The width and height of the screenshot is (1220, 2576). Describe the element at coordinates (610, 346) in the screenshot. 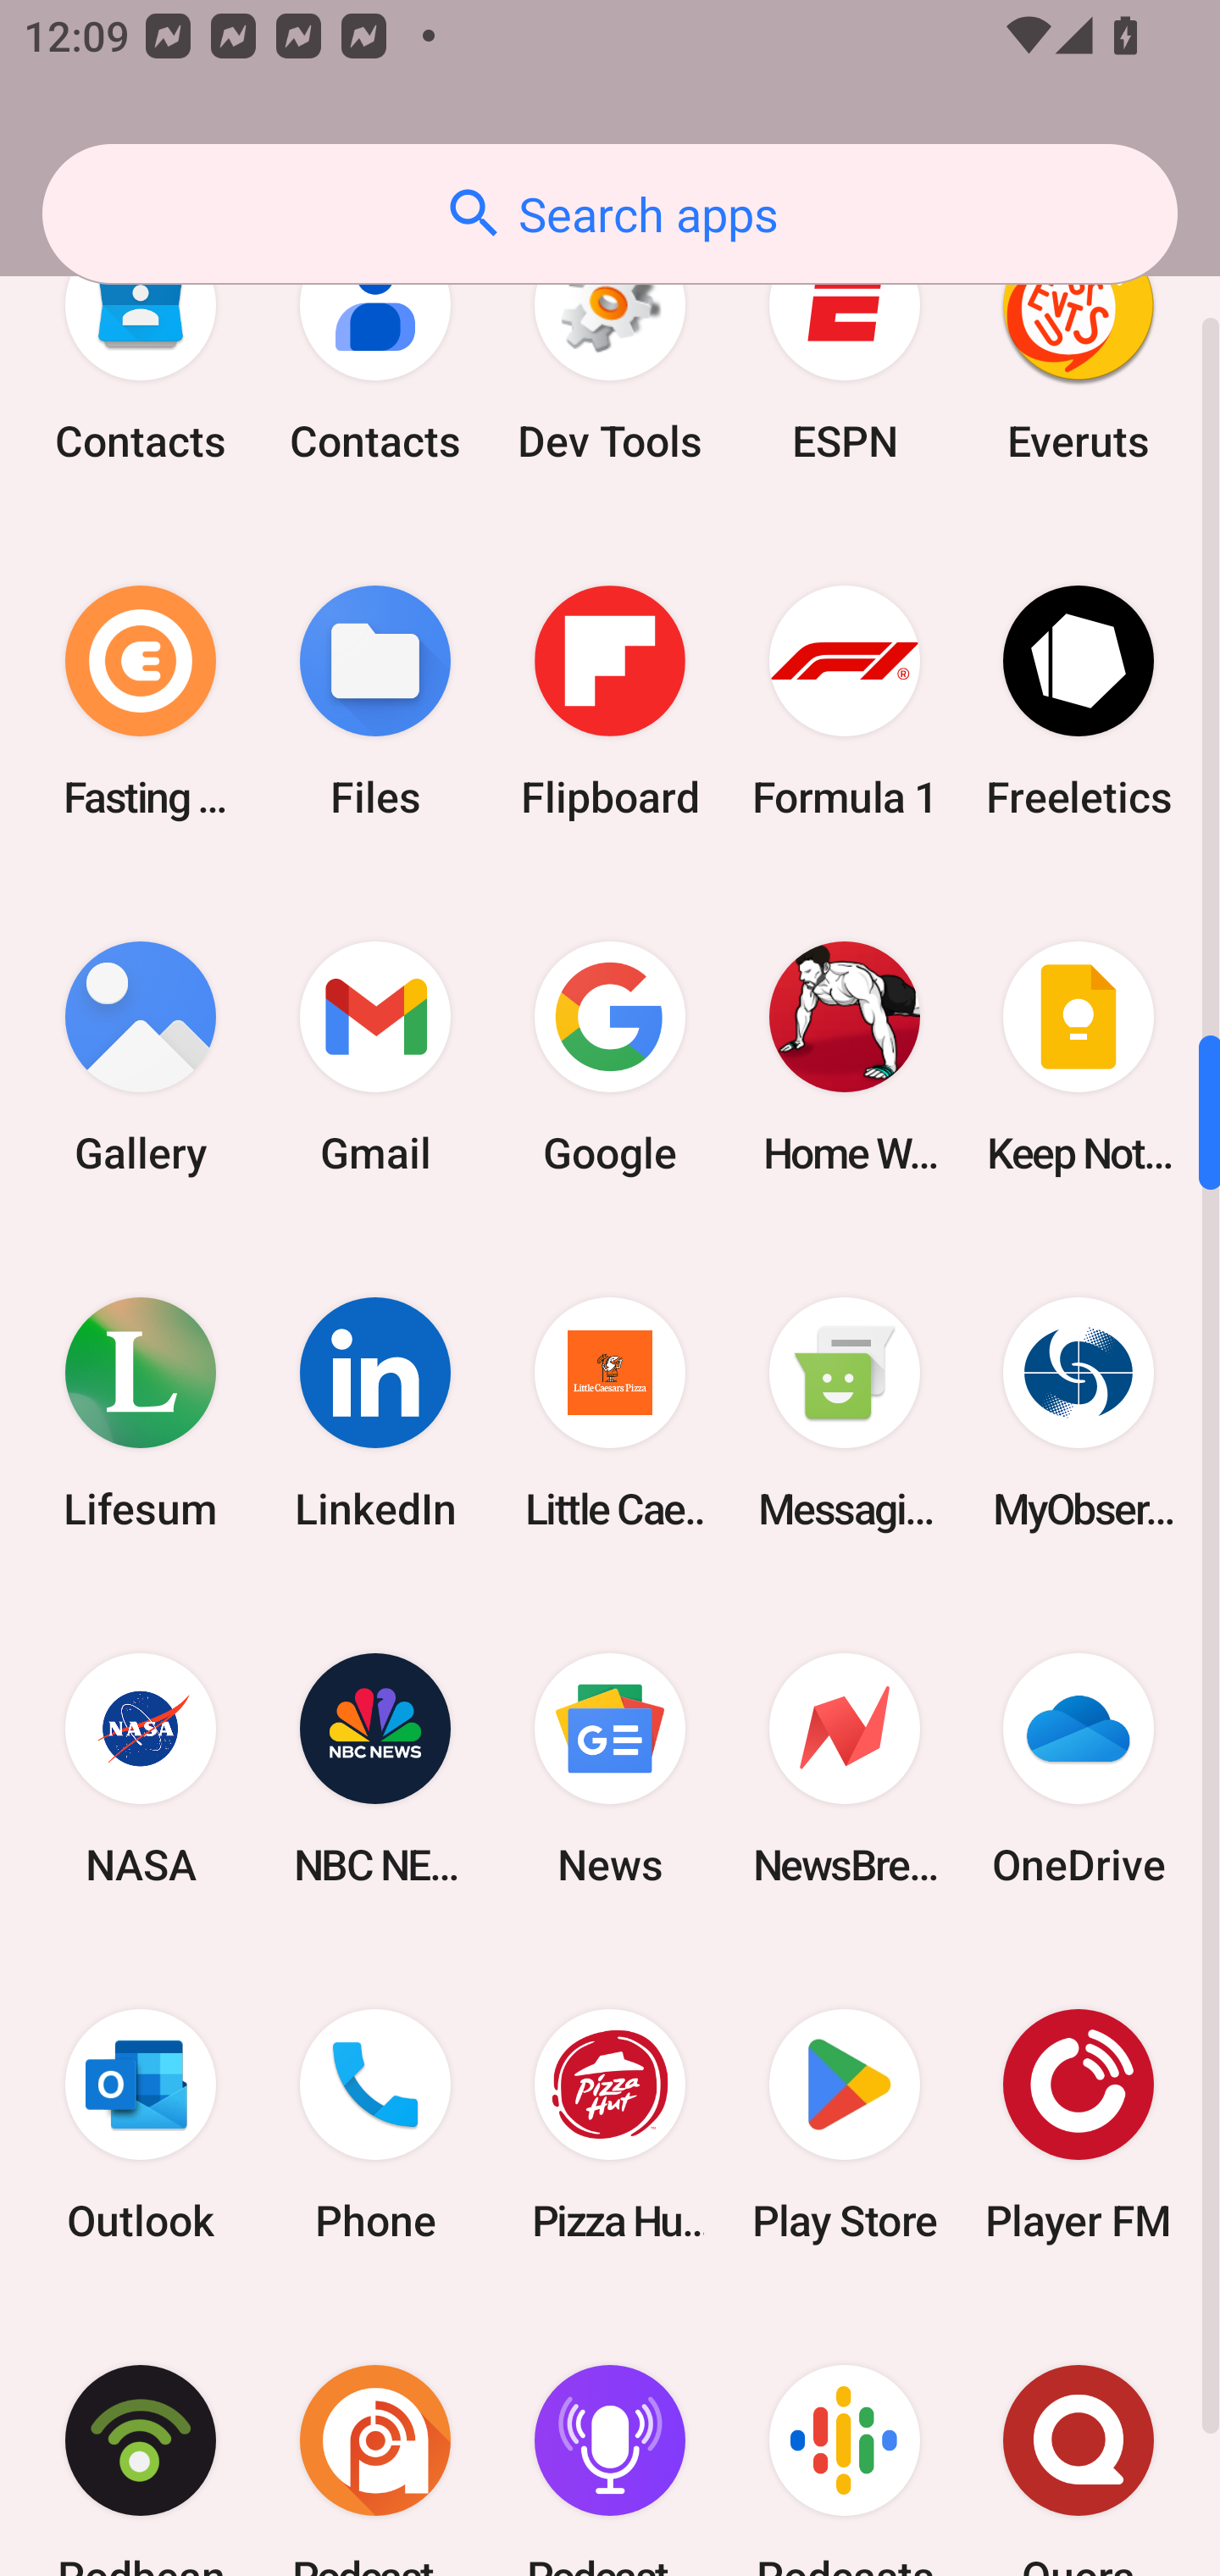

I see `Dev Tools` at that location.